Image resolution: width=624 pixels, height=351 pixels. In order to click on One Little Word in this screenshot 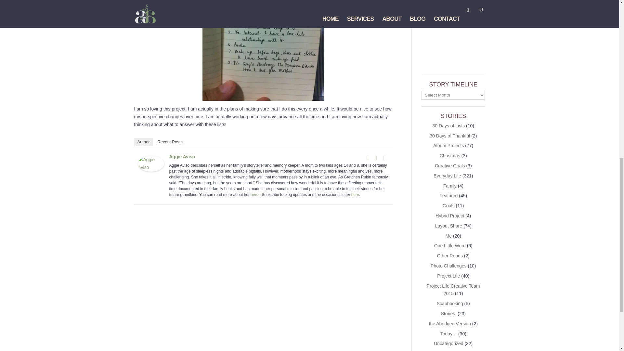, I will do `click(450, 246)`.